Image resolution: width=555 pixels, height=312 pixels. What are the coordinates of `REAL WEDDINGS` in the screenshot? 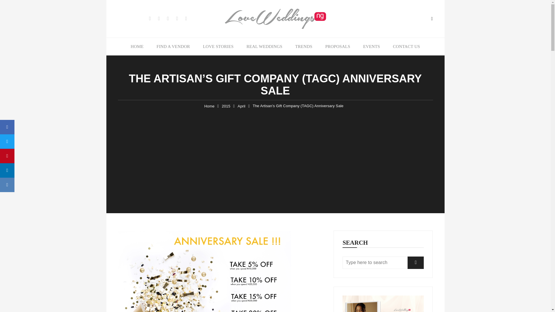 It's located at (264, 46).